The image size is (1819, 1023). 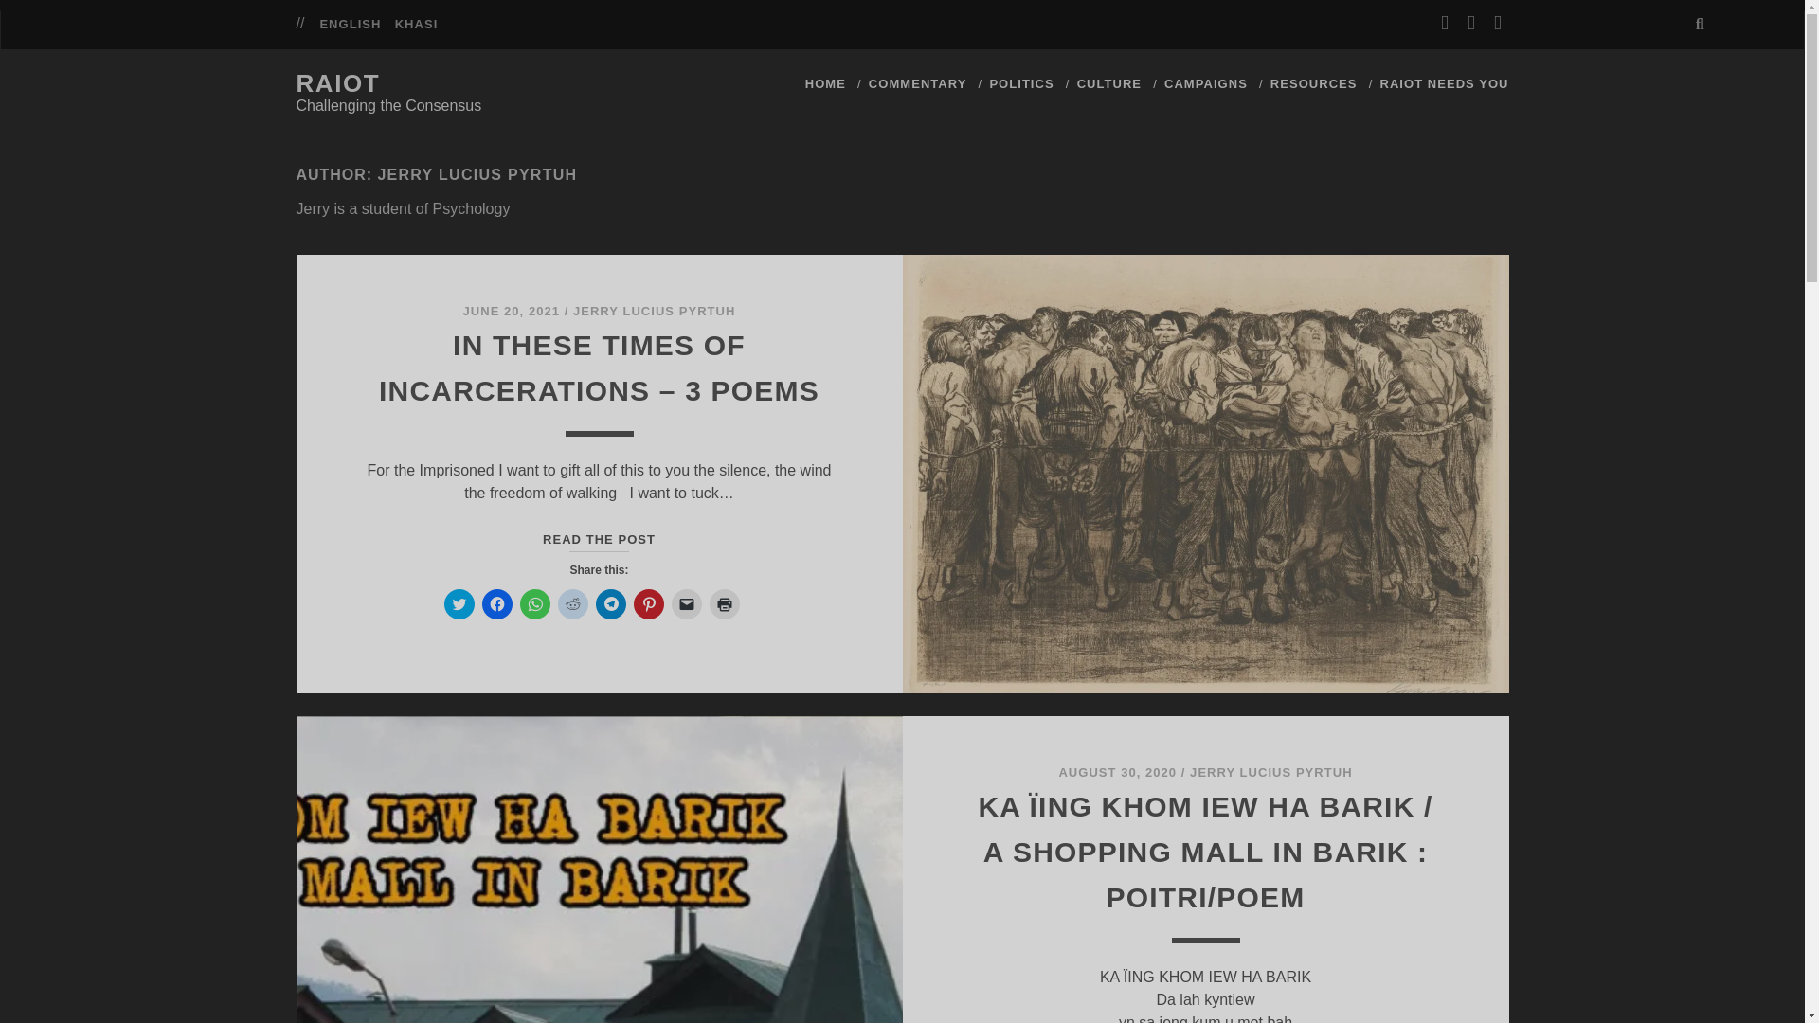 What do you see at coordinates (654, 311) in the screenshot?
I see `Posts by Jerry Lucius Pyrtuh` at bounding box center [654, 311].